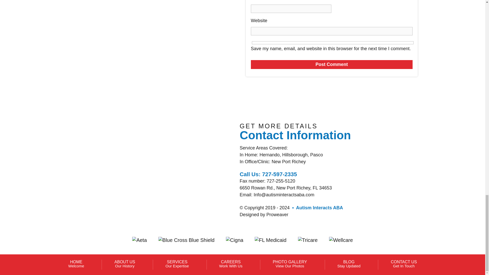 The height and width of the screenshot is (275, 489). I want to click on Proweaver, so click(333, 43).